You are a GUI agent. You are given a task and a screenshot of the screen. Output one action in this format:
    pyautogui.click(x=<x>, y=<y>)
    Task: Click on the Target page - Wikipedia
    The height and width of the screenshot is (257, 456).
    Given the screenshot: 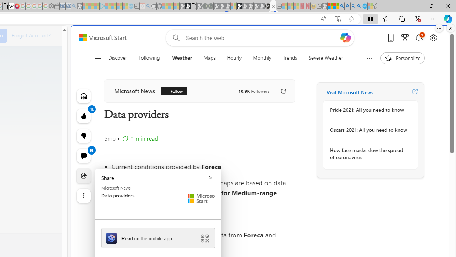 What is the action you would take?
    pyautogui.click(x=11, y=6)
    